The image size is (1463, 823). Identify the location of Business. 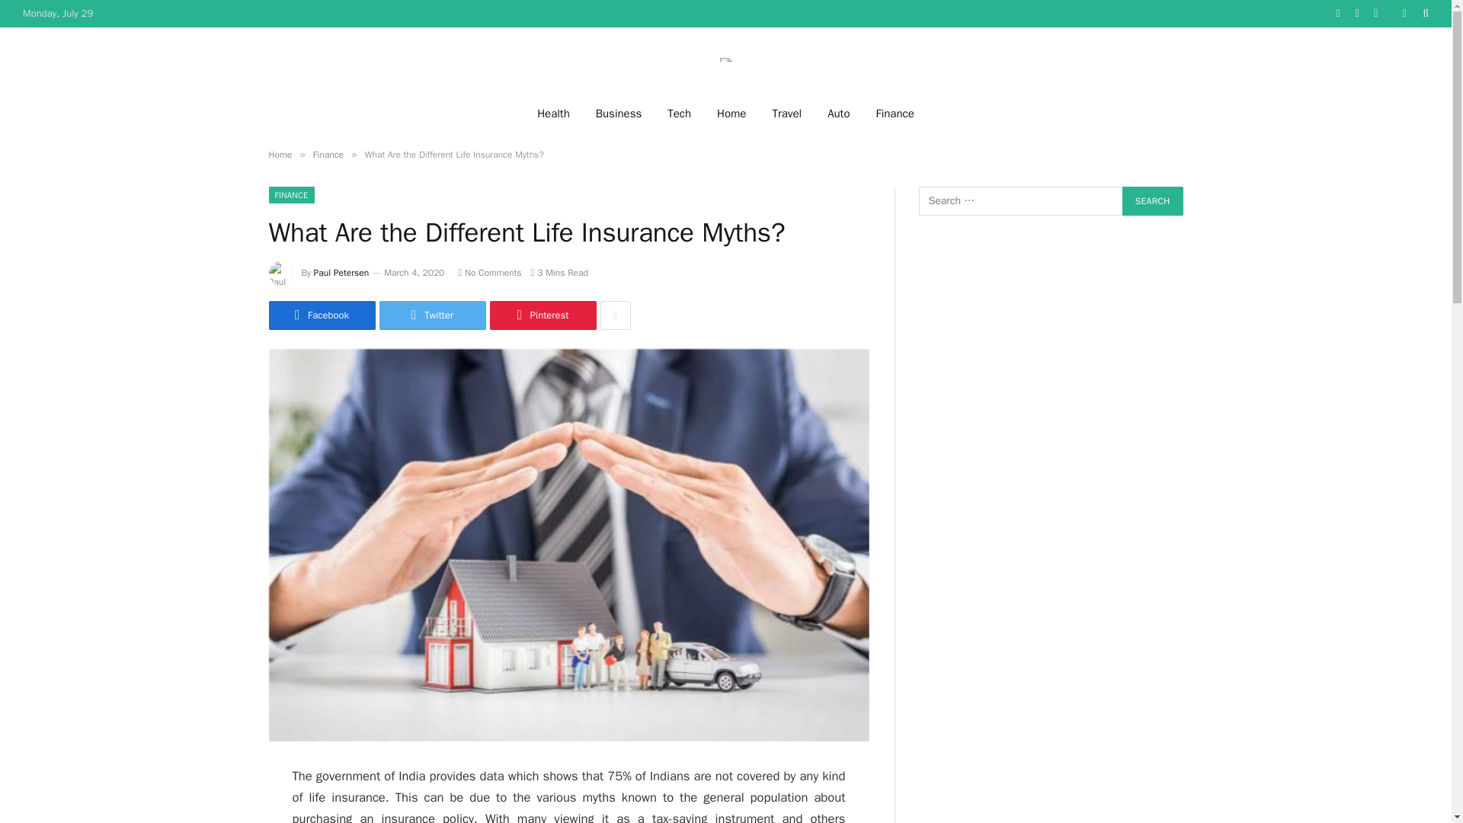
(619, 113).